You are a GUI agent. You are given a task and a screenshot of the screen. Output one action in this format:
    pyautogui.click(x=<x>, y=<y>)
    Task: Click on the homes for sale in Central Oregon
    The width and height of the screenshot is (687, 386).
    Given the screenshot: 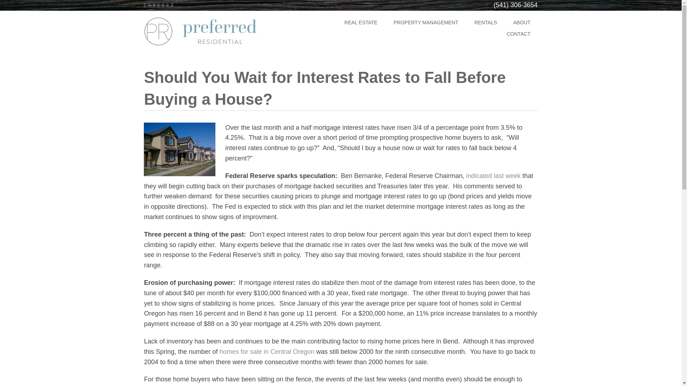 What is the action you would take?
    pyautogui.click(x=267, y=352)
    